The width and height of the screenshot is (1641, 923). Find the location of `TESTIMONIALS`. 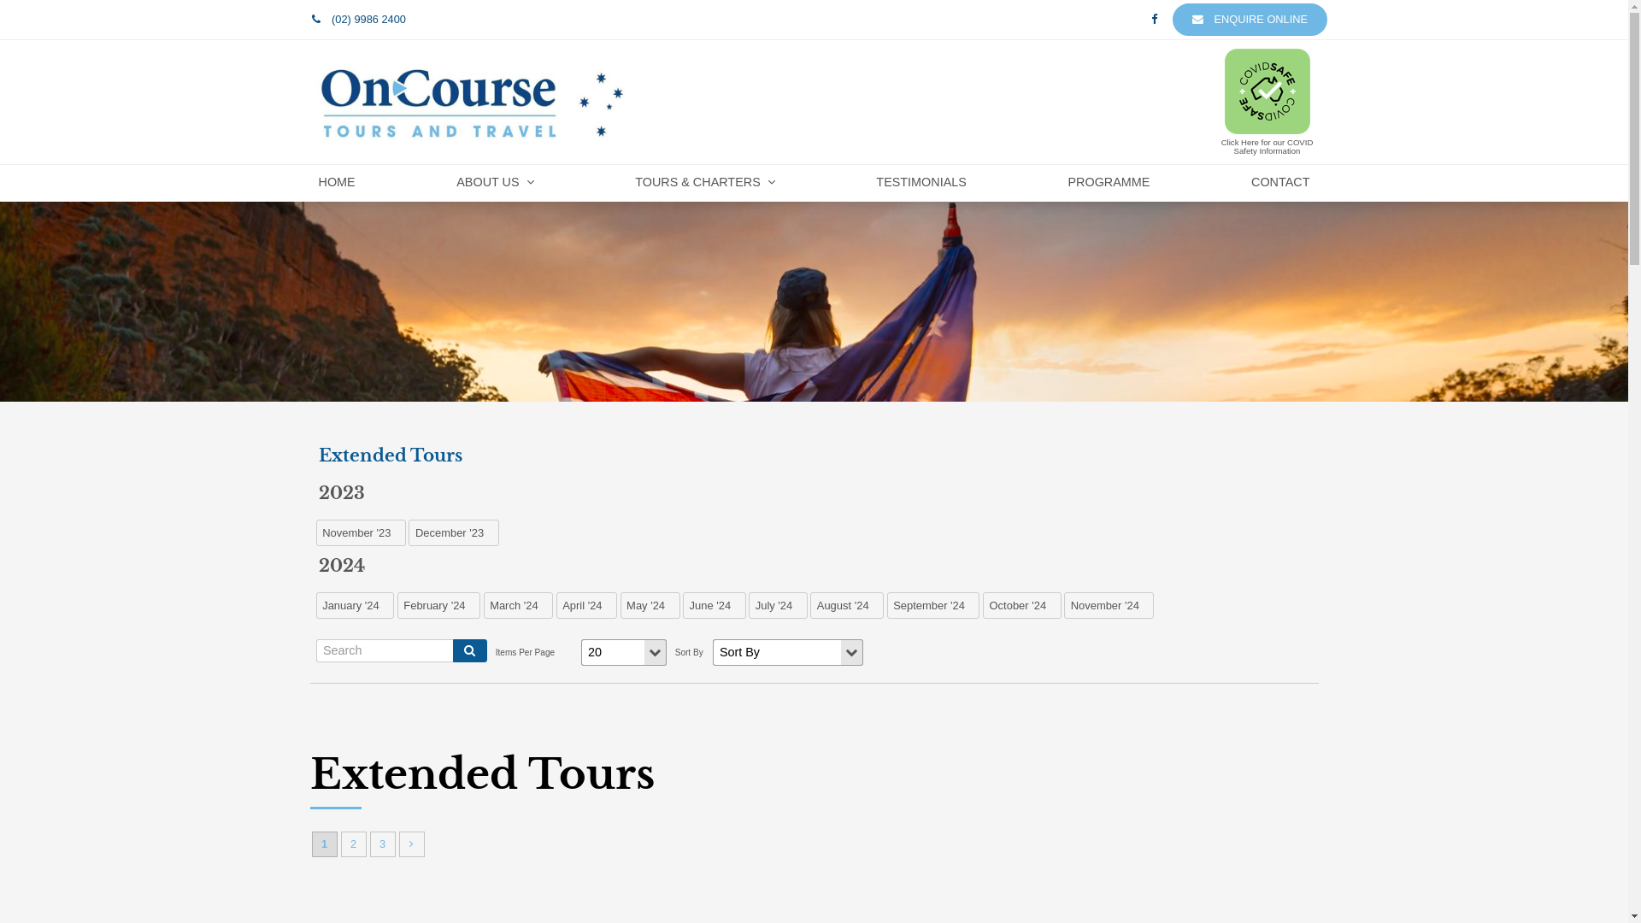

TESTIMONIALS is located at coordinates (921, 184).